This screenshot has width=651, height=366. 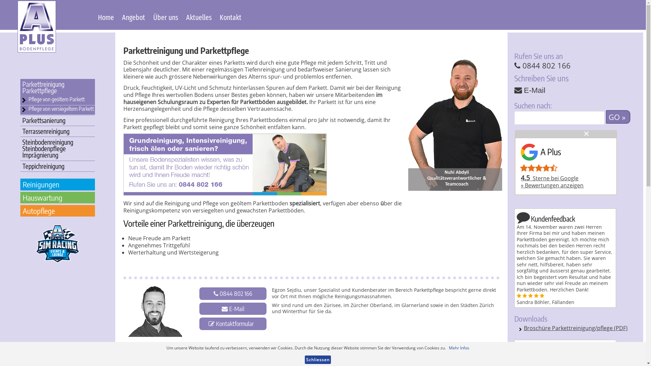 What do you see at coordinates (199, 18) in the screenshot?
I see `Aktuelles` at bounding box center [199, 18].